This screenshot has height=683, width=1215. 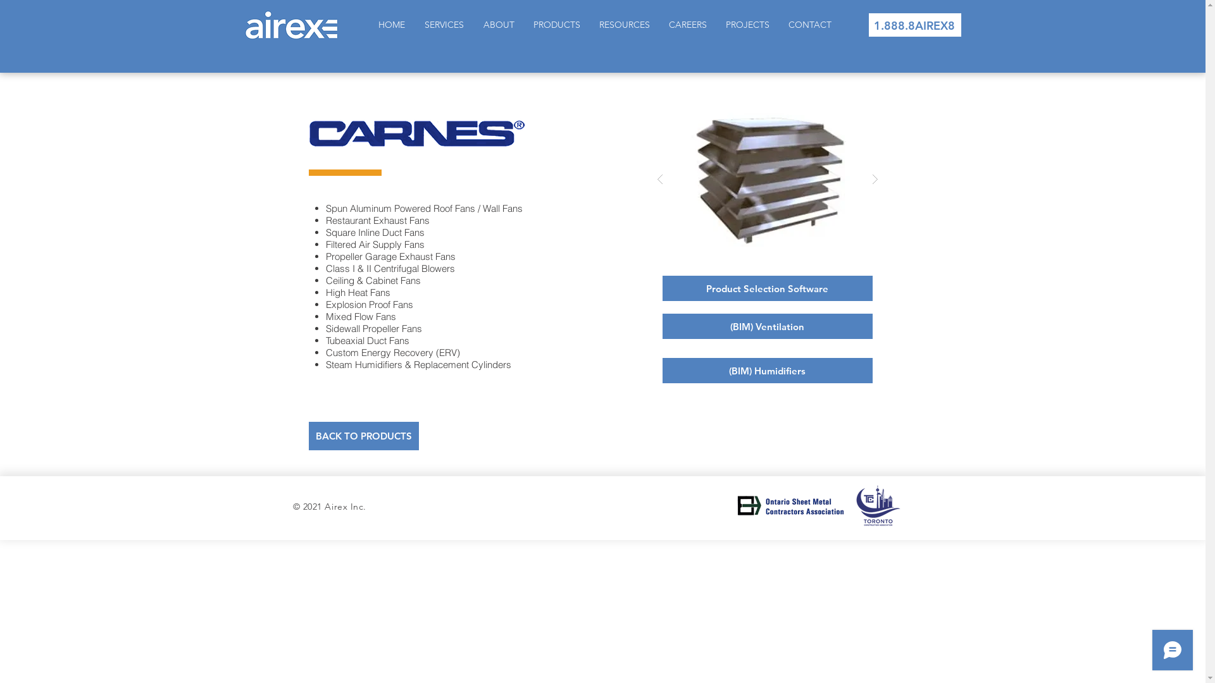 I want to click on 1.888.8AIREX8, so click(x=914, y=25).